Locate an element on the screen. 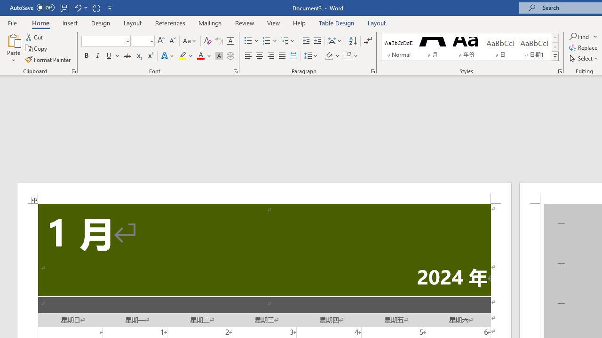  Center is located at coordinates (260, 56).